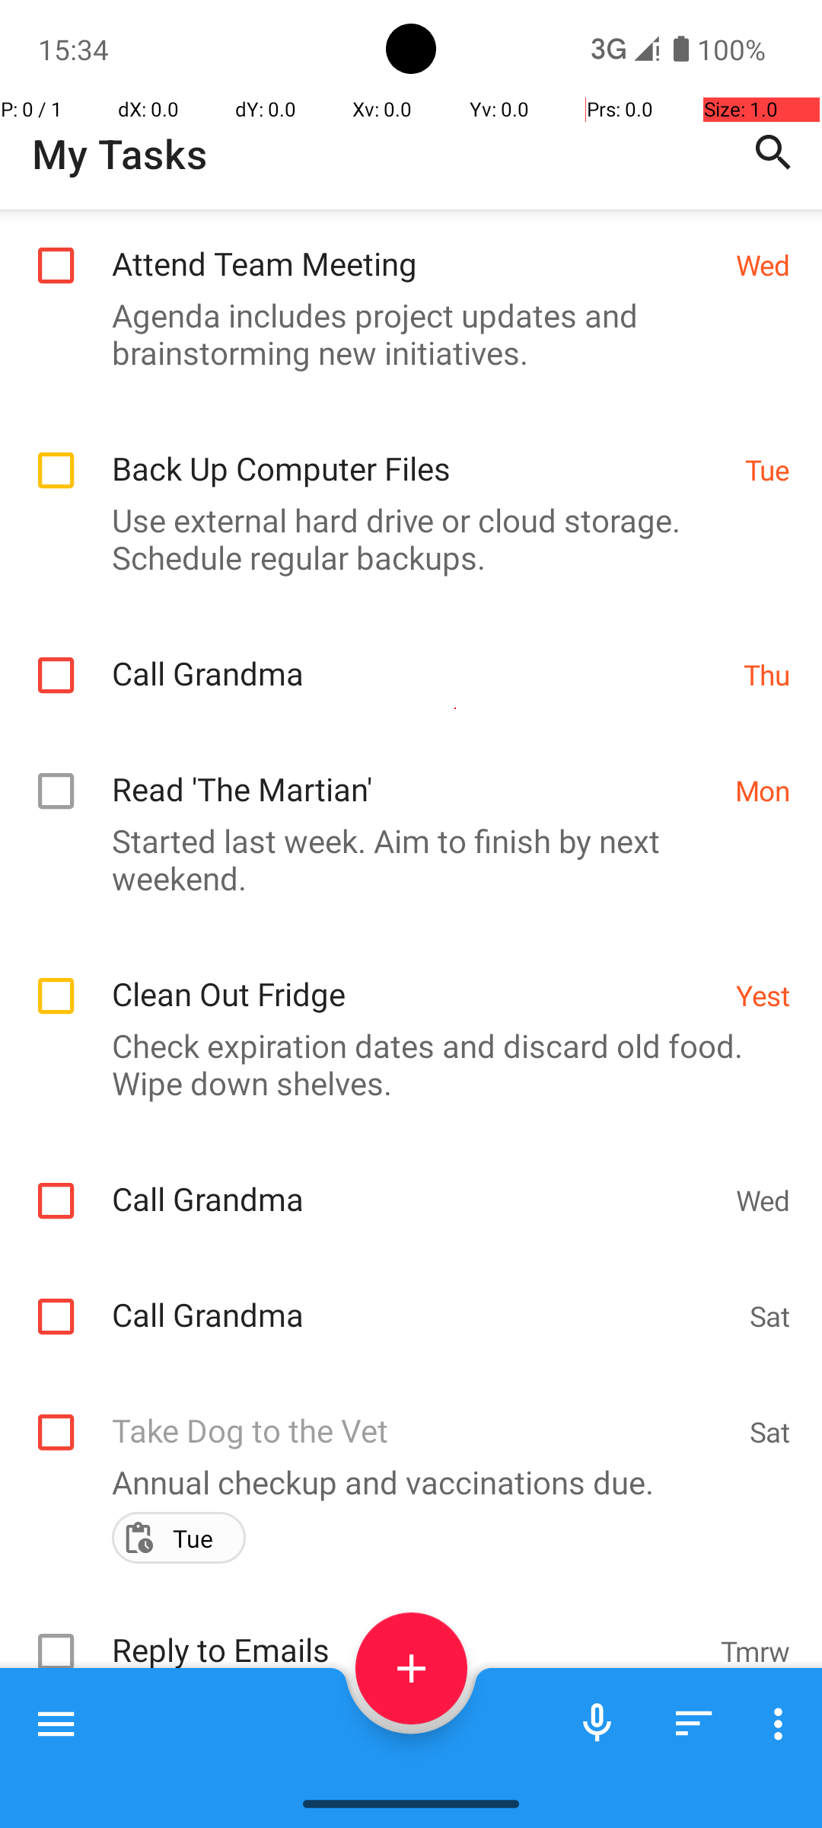 This screenshot has width=822, height=1828. Describe the element at coordinates (423, 1746) in the screenshot. I see `Schedule Dentist Appointment` at that location.